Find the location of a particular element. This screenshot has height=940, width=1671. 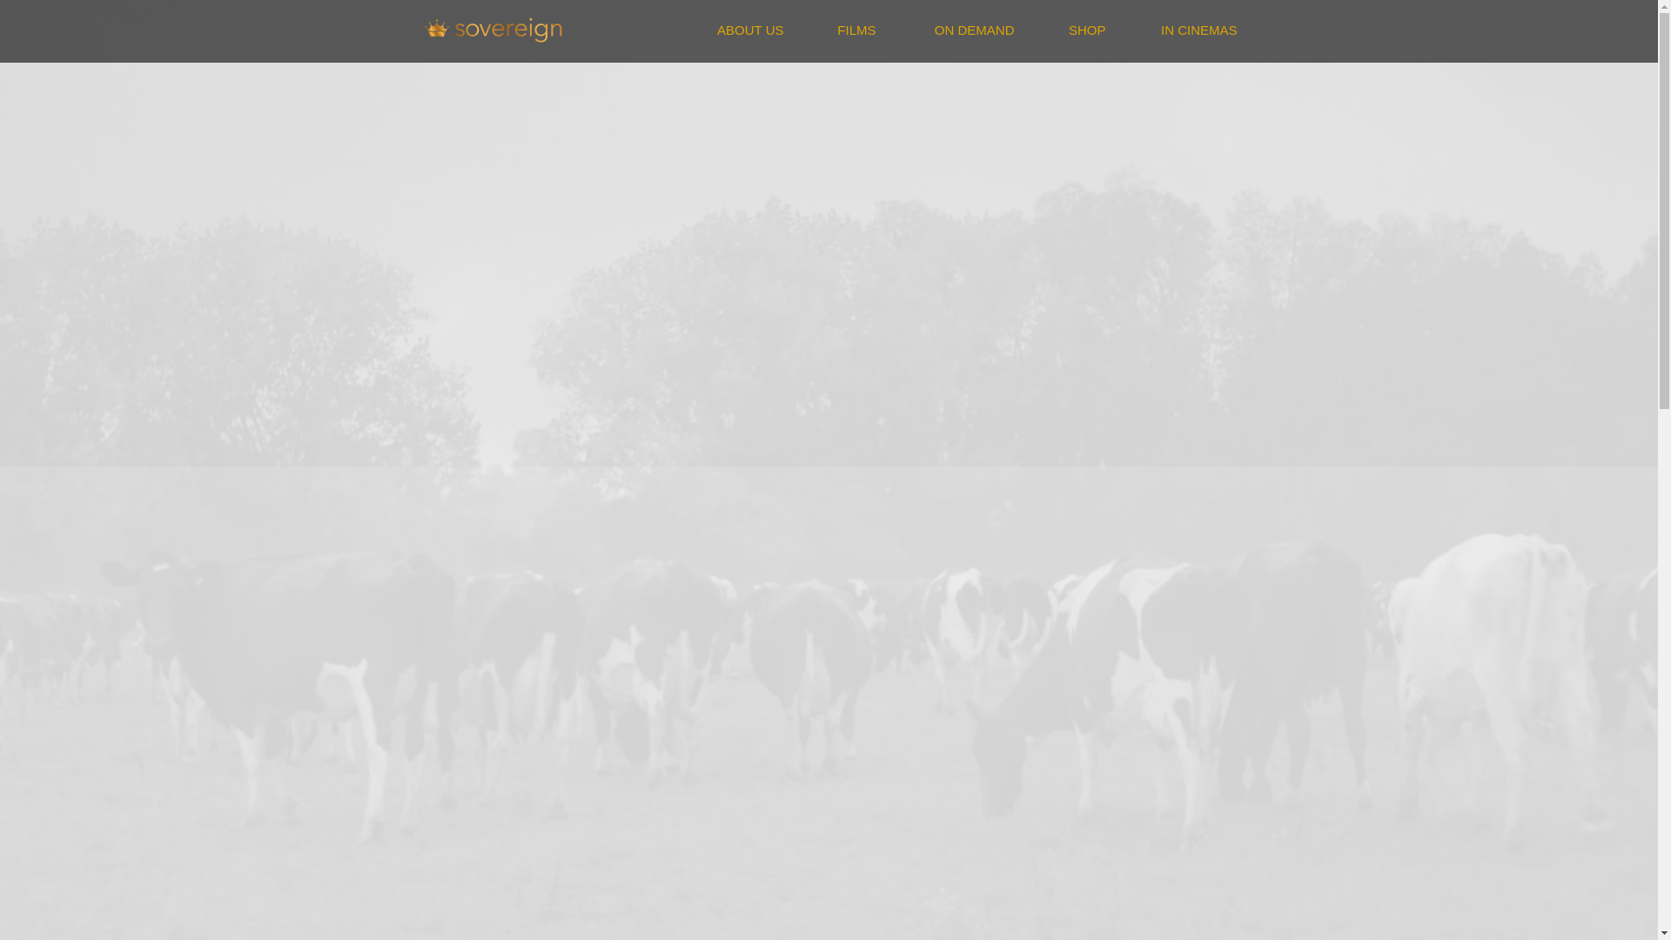

SHOP is located at coordinates (1072, 30).